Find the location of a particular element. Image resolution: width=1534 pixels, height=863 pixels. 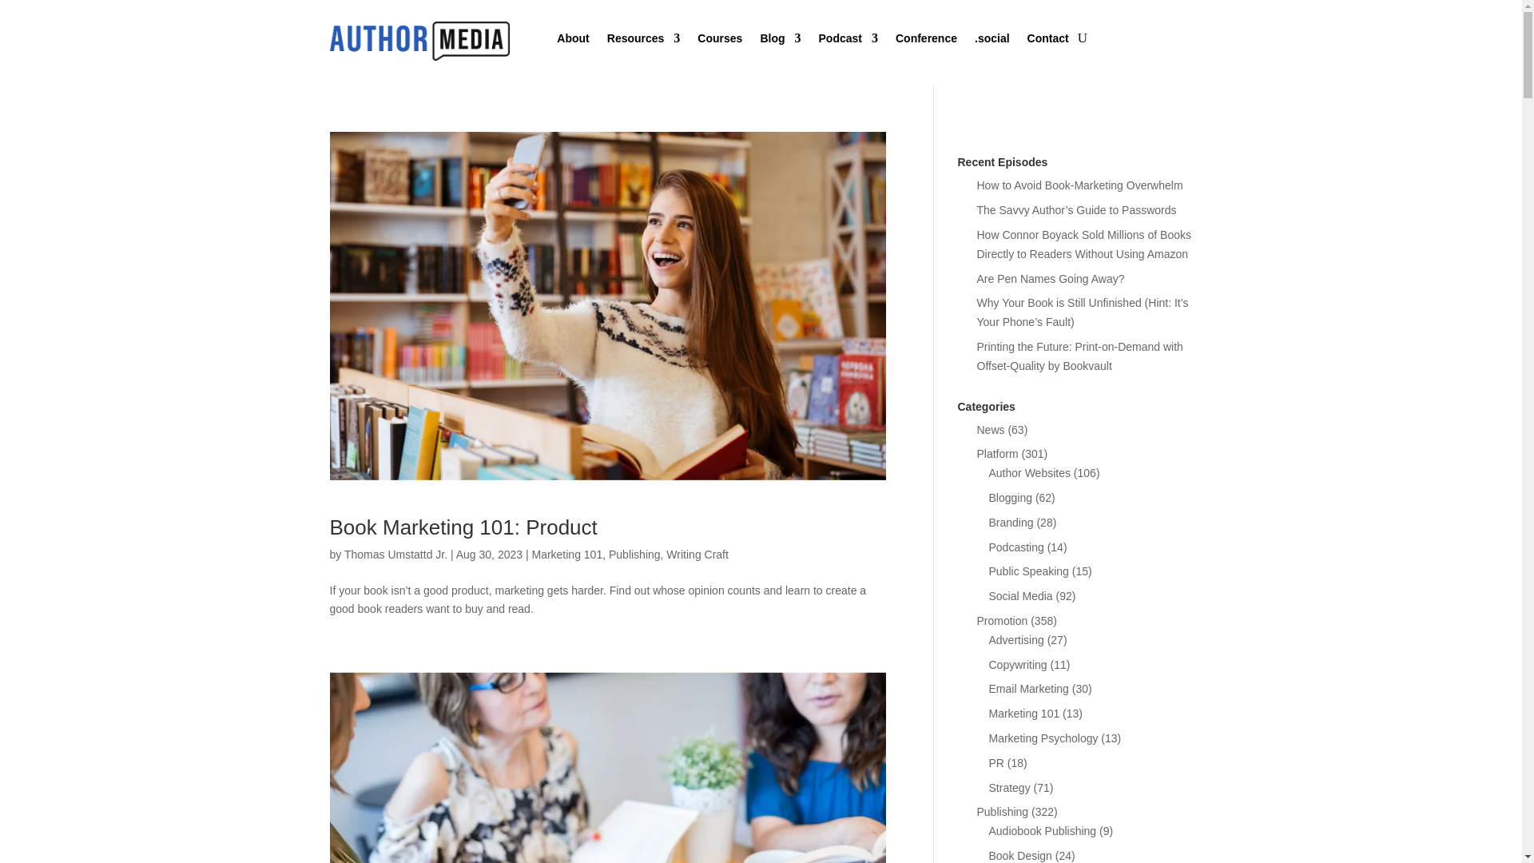

Blog is located at coordinates (780, 42).